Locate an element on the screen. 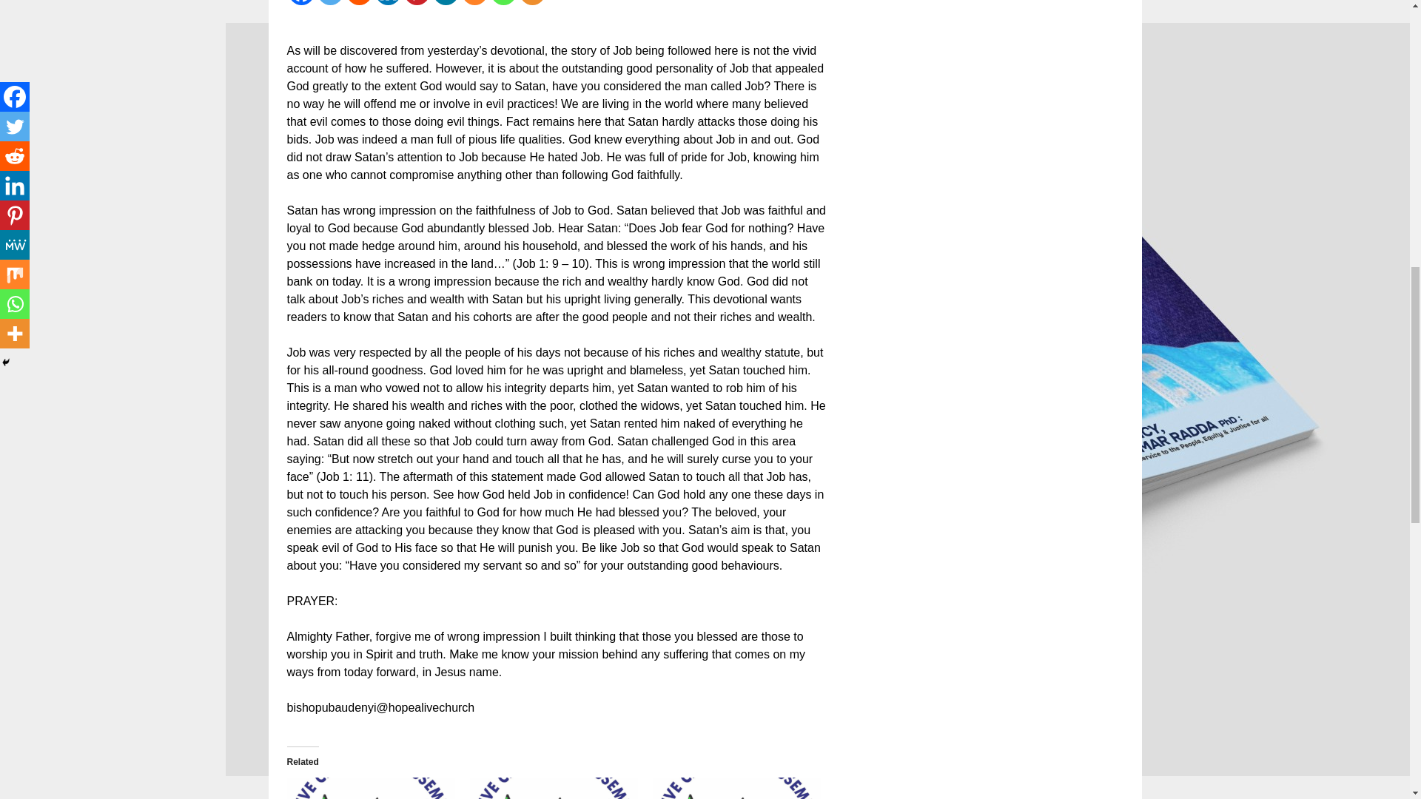 The image size is (1421, 799). Mix is located at coordinates (474, 2).